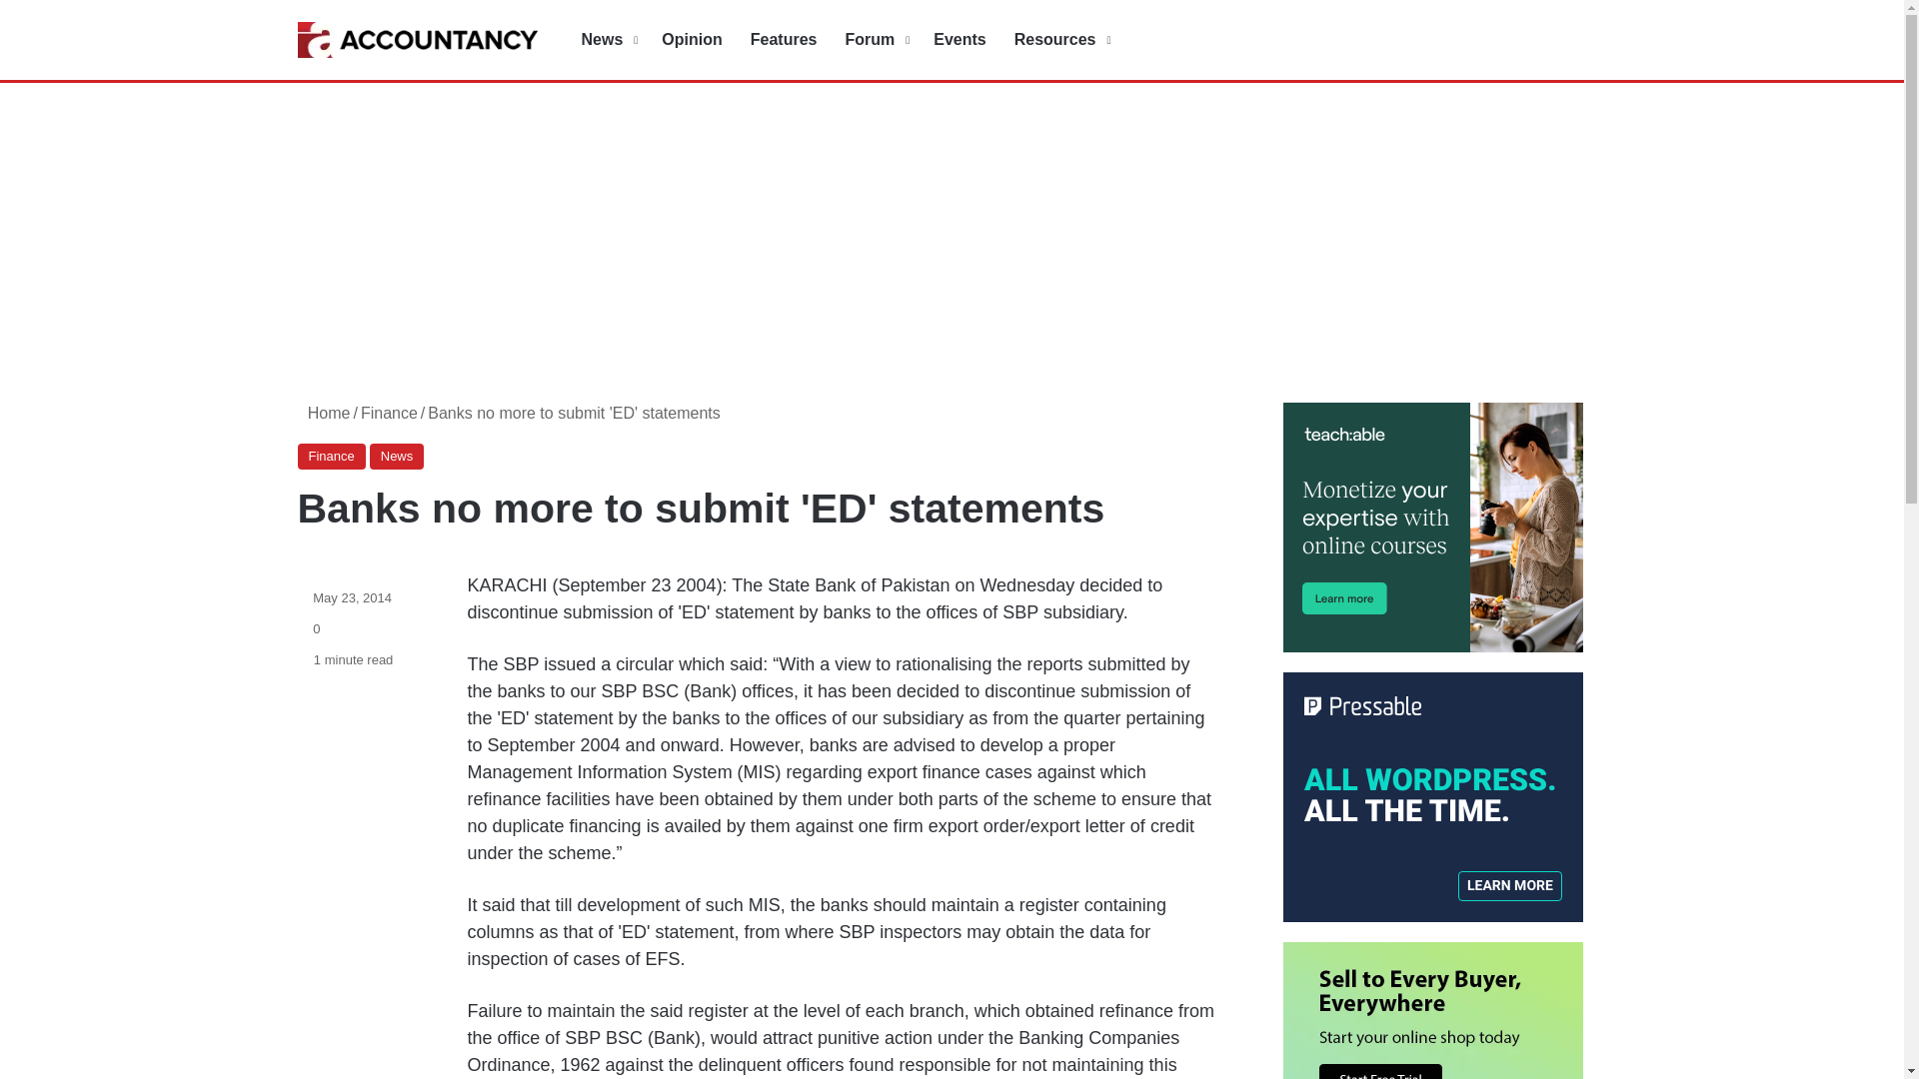 This screenshot has height=1079, width=1919. I want to click on Forum, so click(875, 40).